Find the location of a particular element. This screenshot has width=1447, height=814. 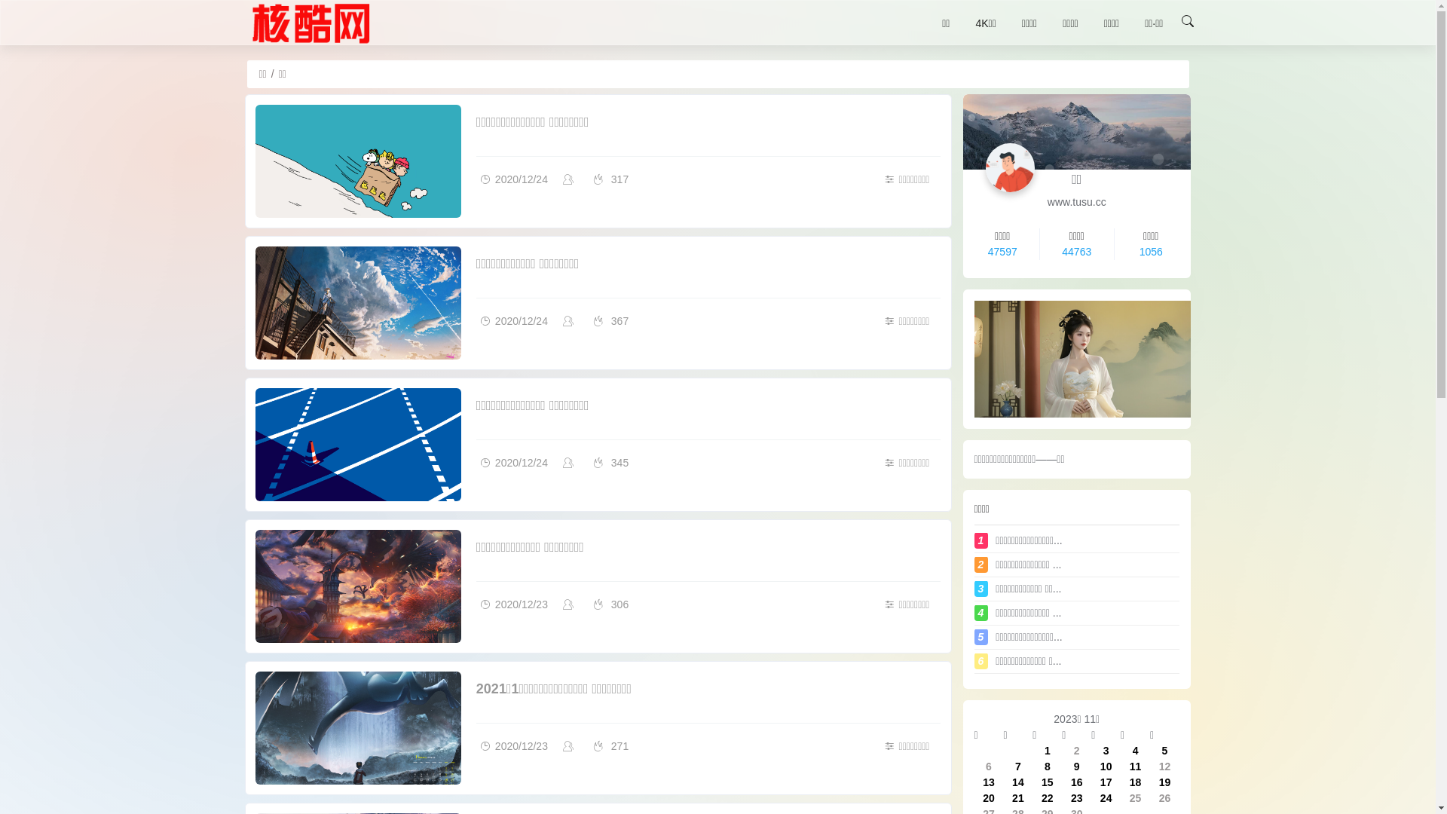

23 is located at coordinates (1077, 797).